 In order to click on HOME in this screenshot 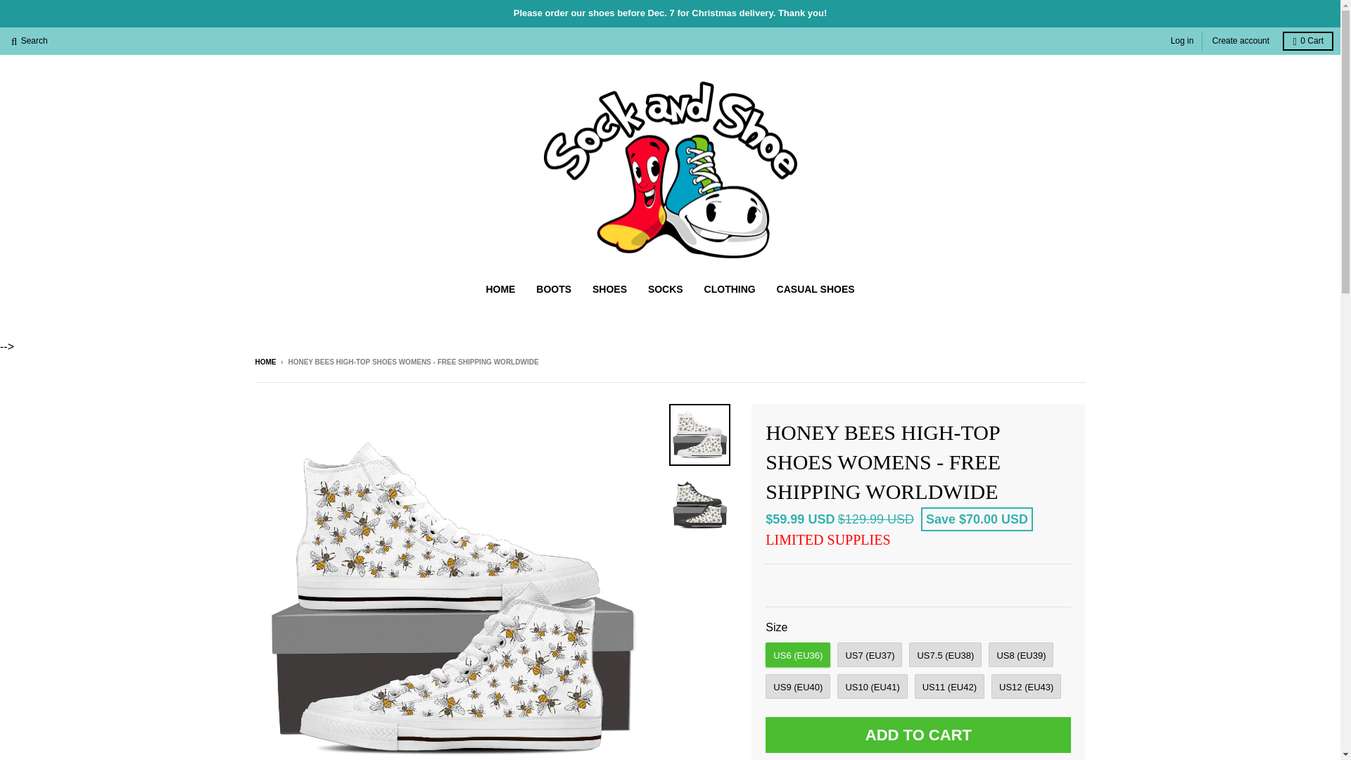, I will do `click(500, 289)`.